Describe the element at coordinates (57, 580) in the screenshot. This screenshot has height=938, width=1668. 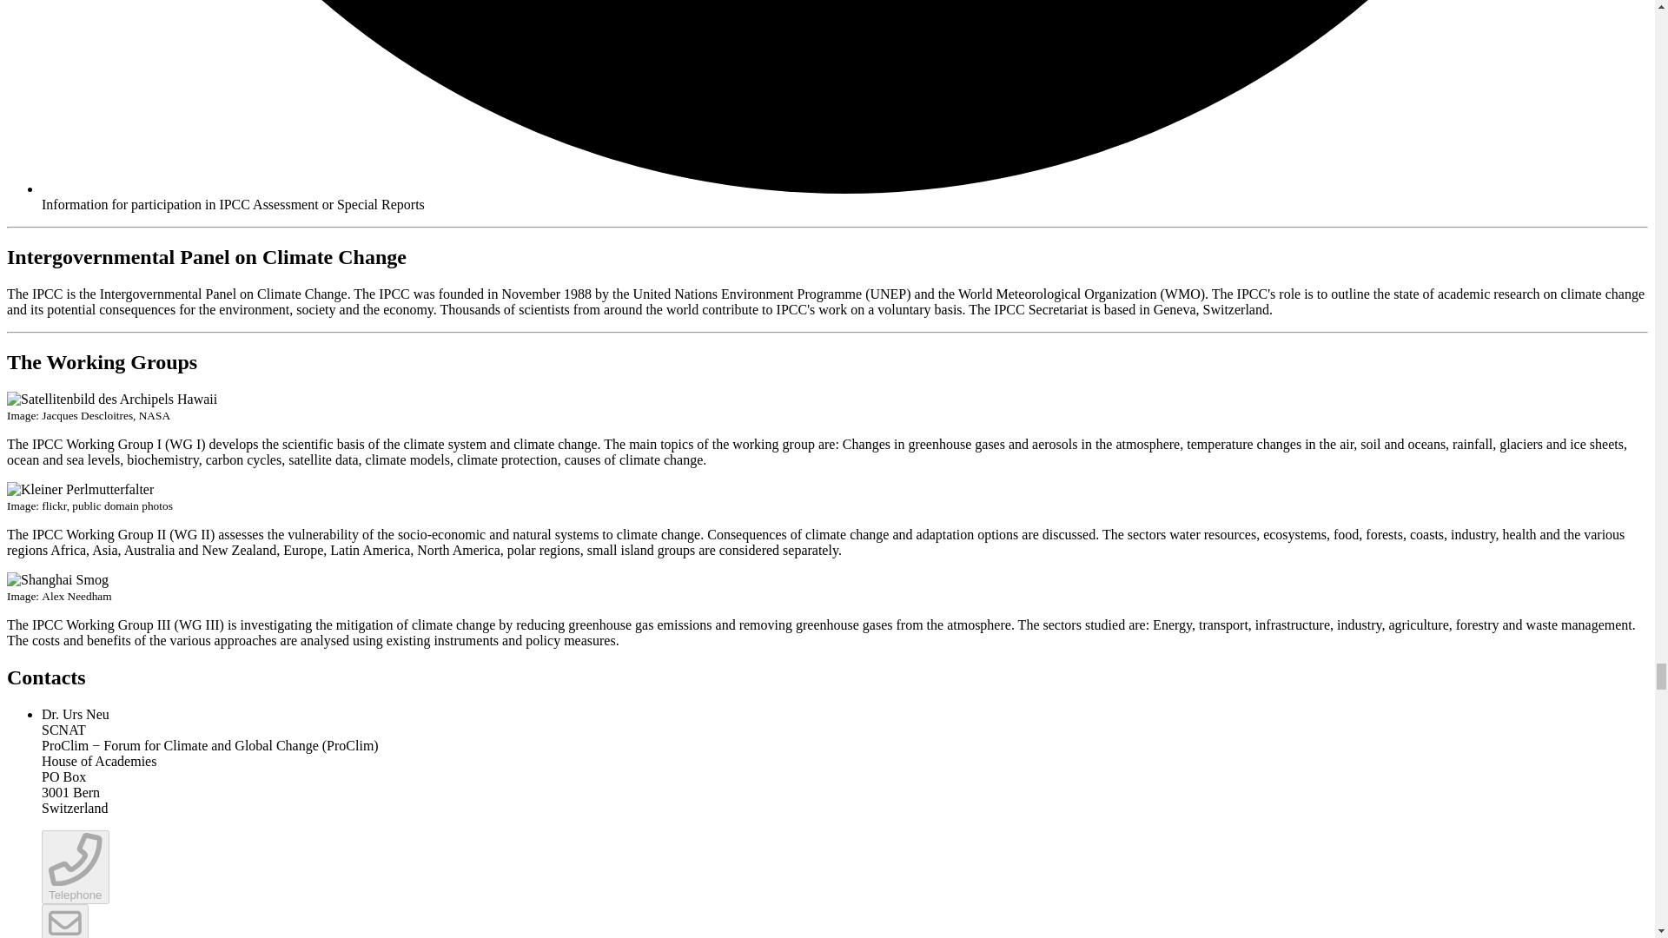
I see `Shanghai Smog` at that location.